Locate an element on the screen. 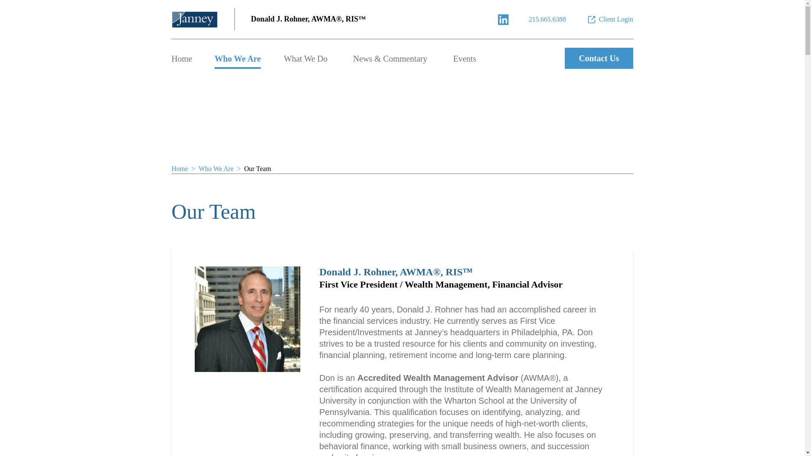  Contact Us is located at coordinates (599, 58).